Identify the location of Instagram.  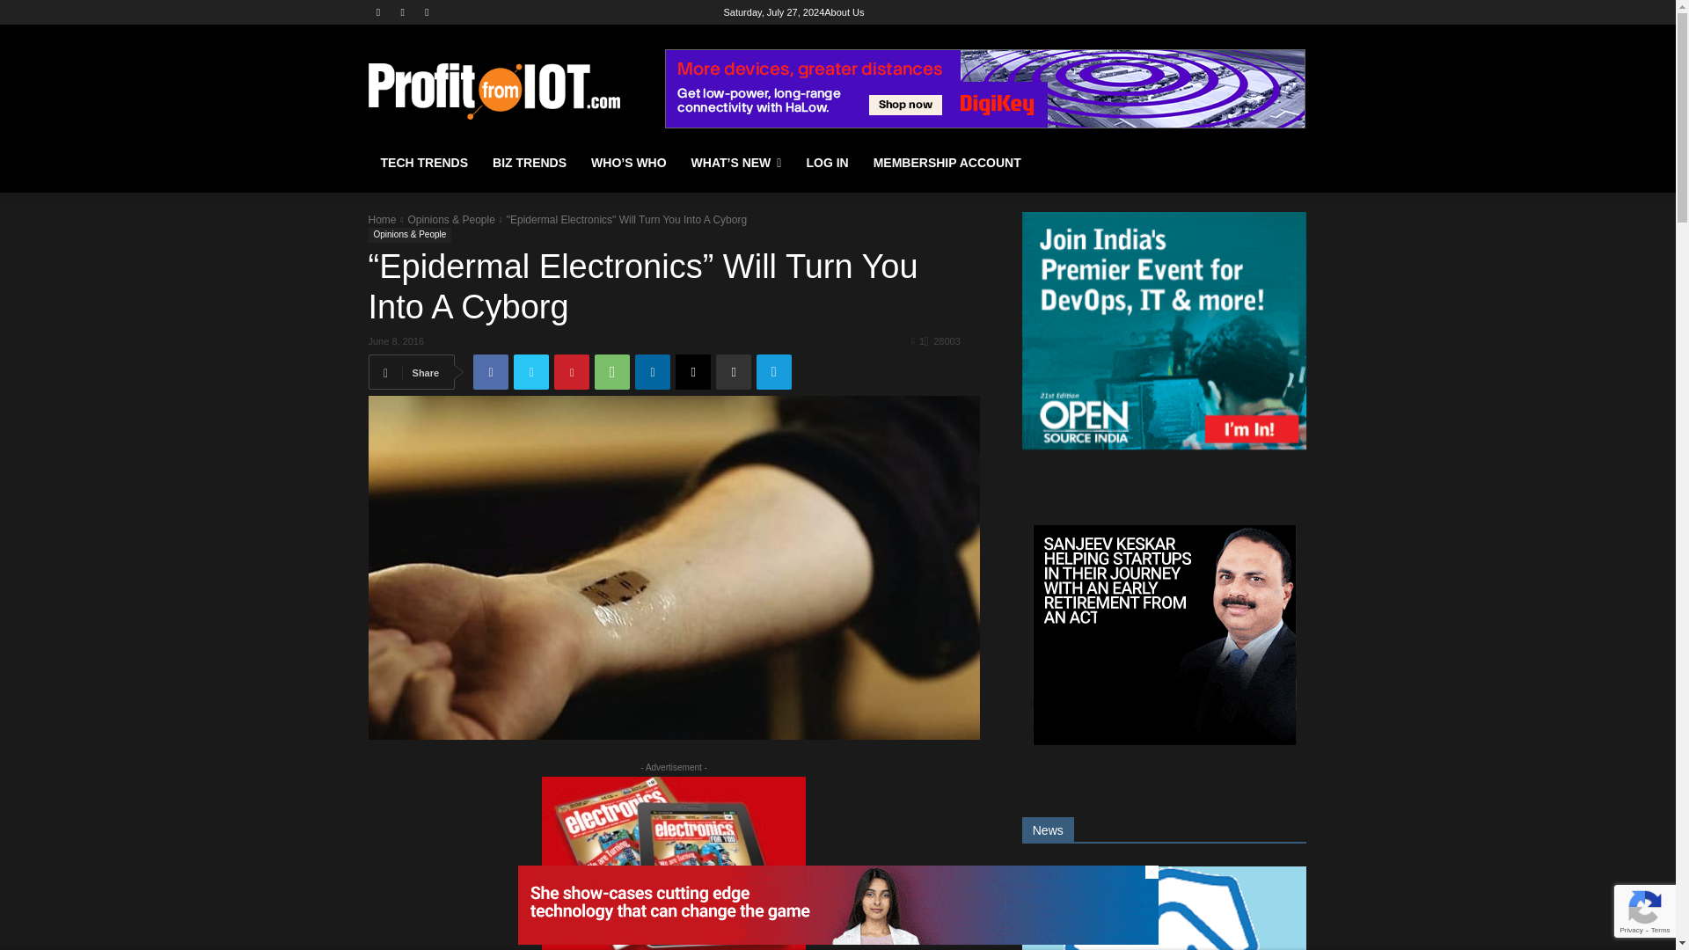
(401, 11).